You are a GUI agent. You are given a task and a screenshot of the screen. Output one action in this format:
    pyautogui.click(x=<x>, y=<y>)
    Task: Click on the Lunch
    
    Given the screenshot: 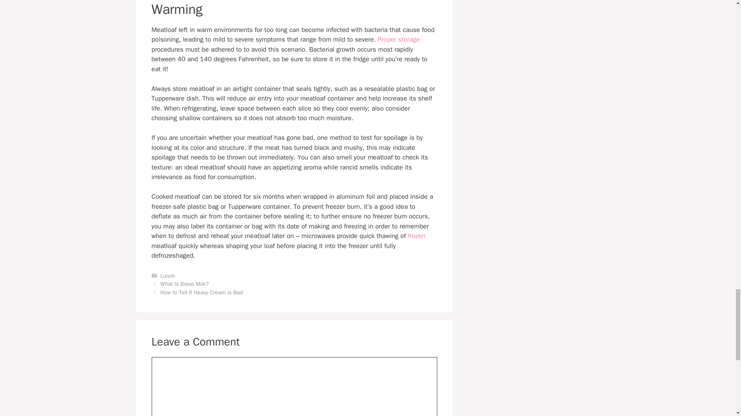 What is the action you would take?
    pyautogui.click(x=167, y=276)
    